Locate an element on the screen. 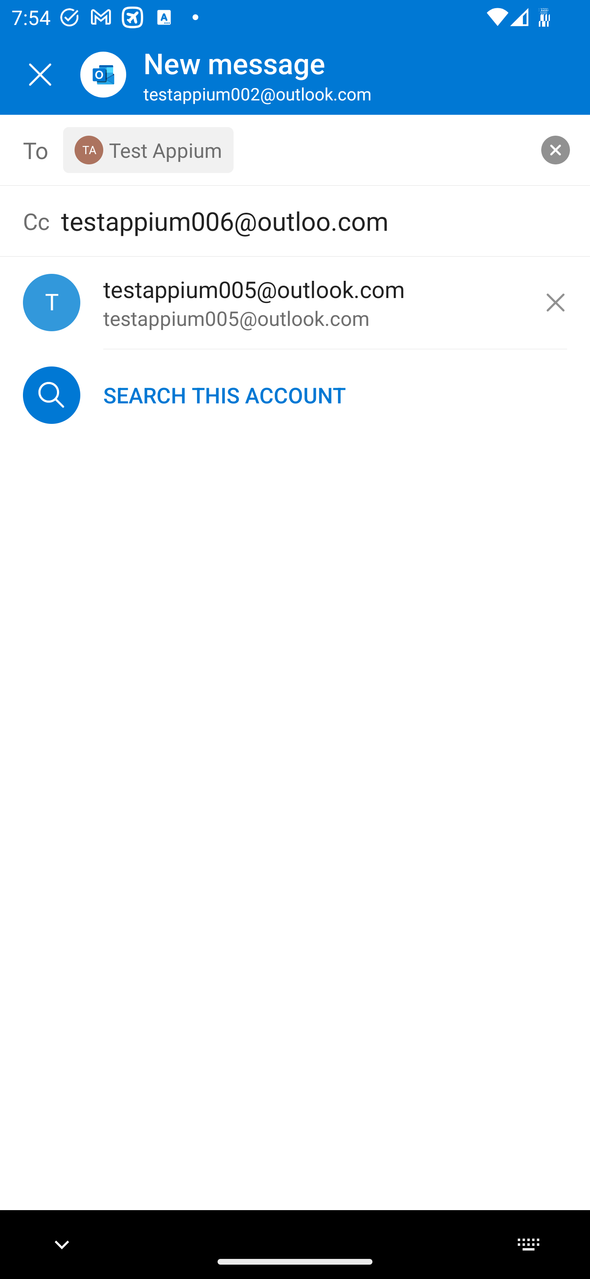 This screenshot has height=1279, width=590. testappium006@outloo.com is located at coordinates (314, 221).